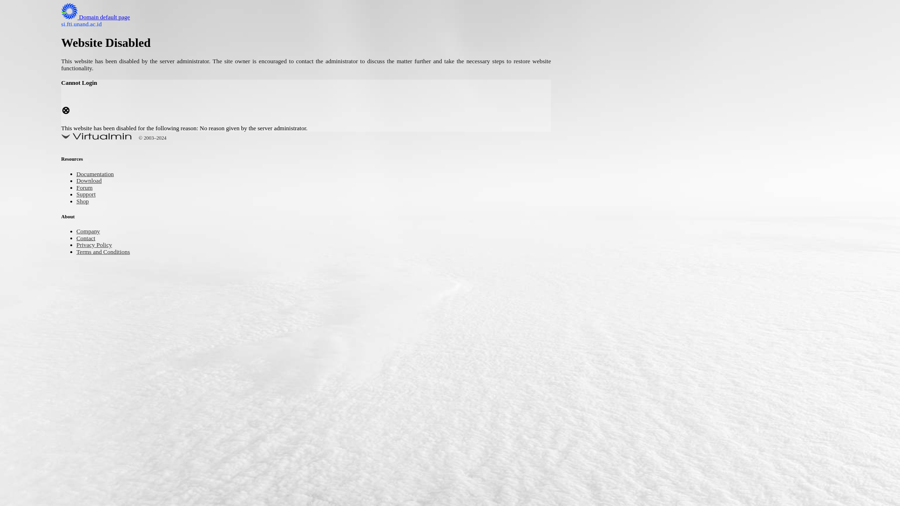 This screenshot has width=900, height=506. I want to click on Shop, so click(84, 202).